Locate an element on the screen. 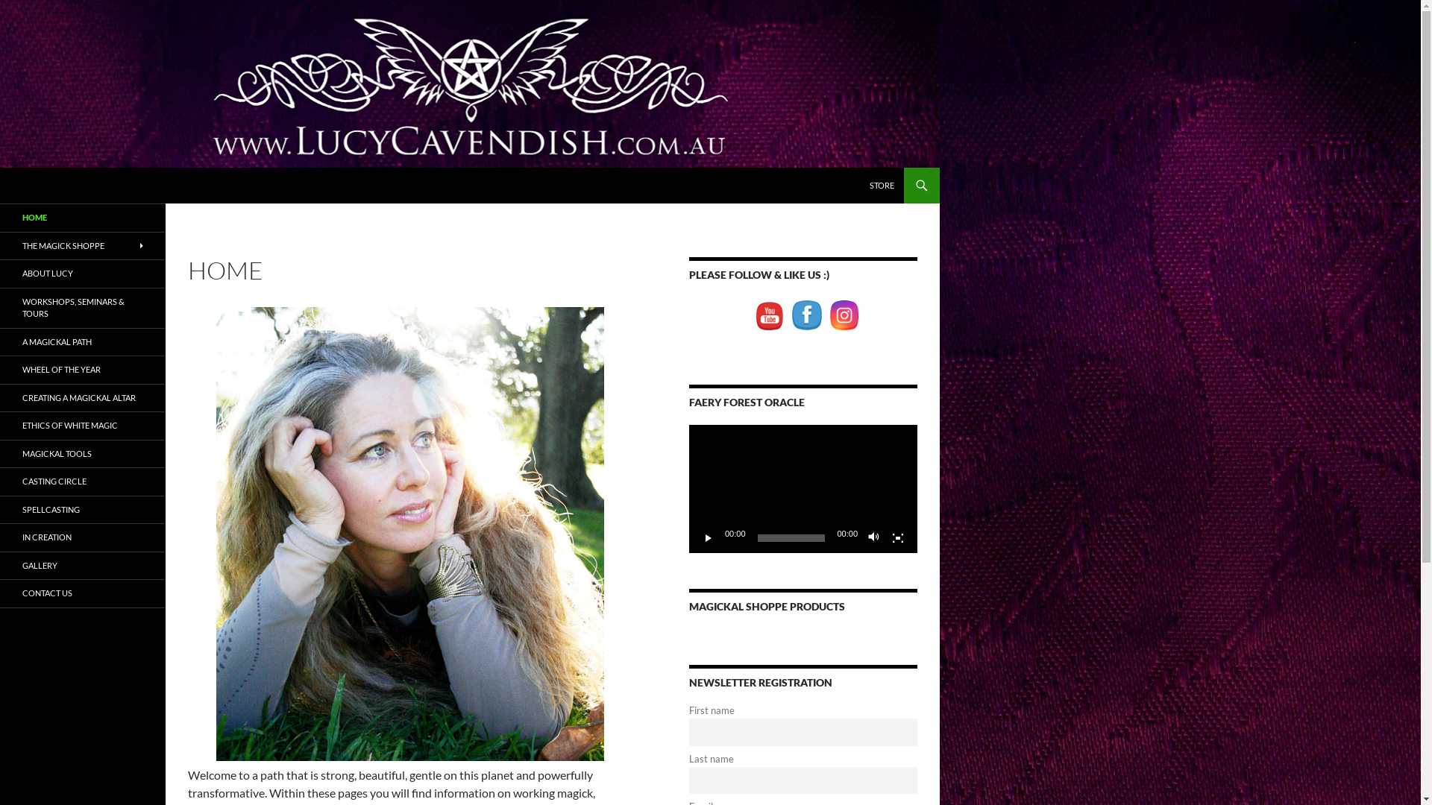  THE MAGICK SHOPPE is located at coordinates (83, 246).